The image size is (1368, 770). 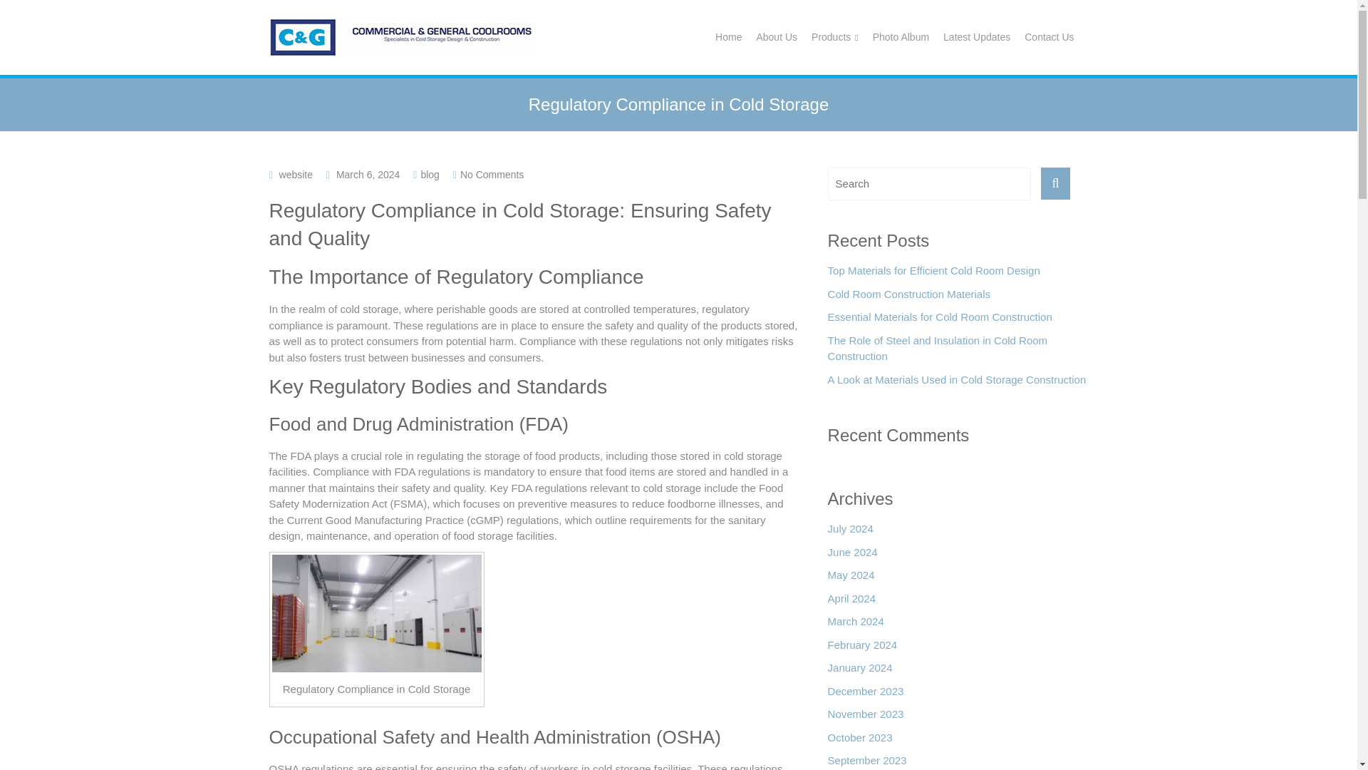 What do you see at coordinates (429, 174) in the screenshot?
I see `blog` at bounding box center [429, 174].